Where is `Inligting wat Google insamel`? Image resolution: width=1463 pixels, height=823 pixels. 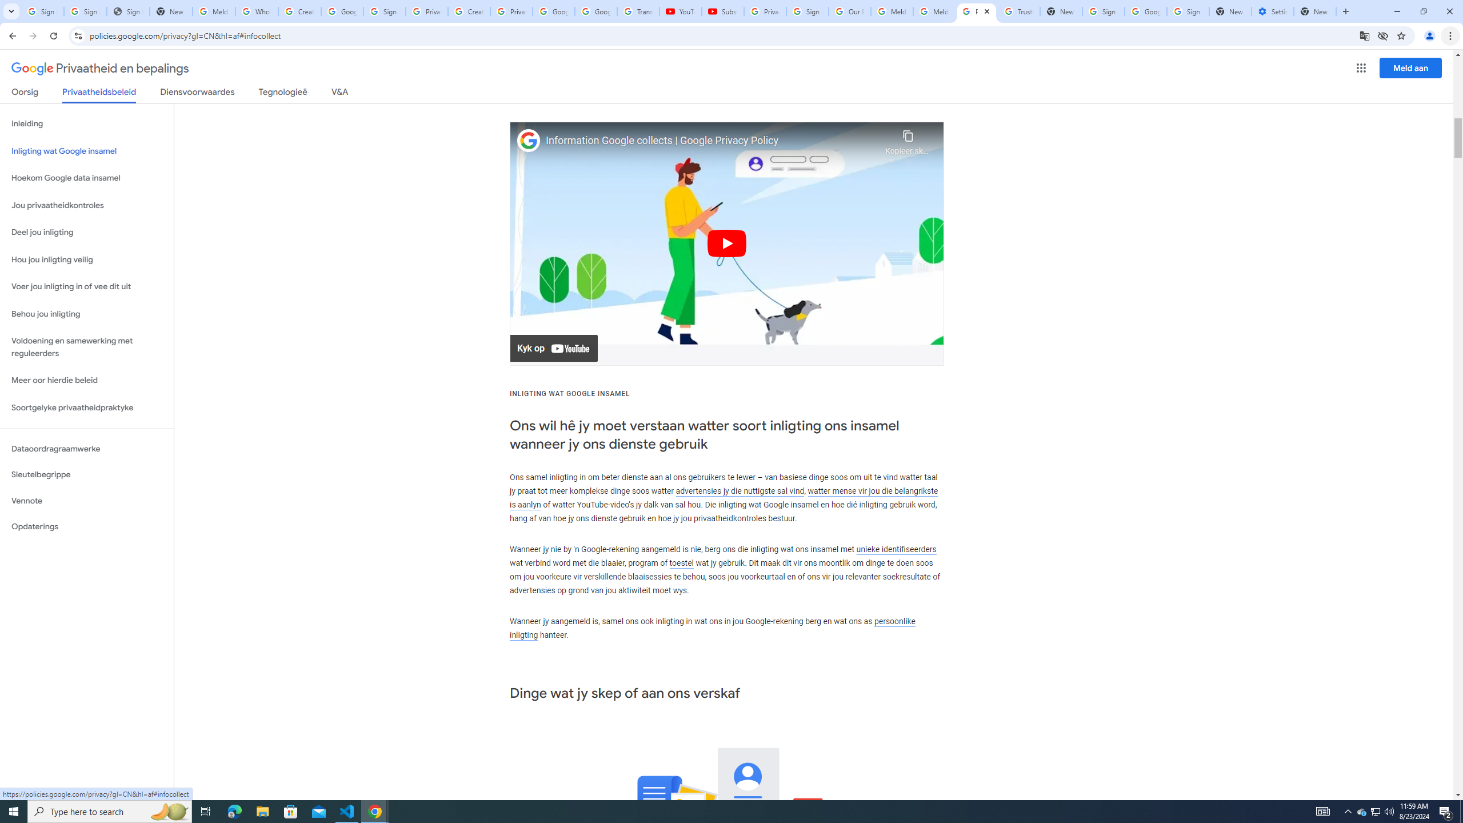
Inligting wat Google insamel is located at coordinates (87, 151).